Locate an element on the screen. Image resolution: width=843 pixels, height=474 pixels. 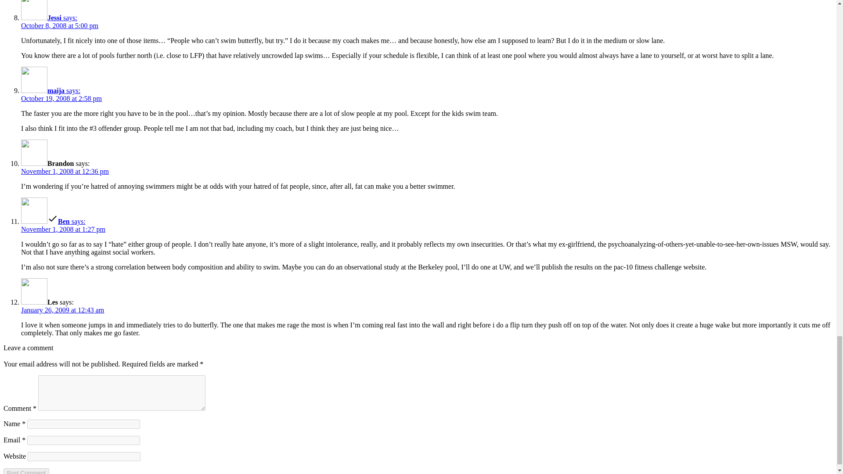
Jessi says: is located at coordinates (49, 18).